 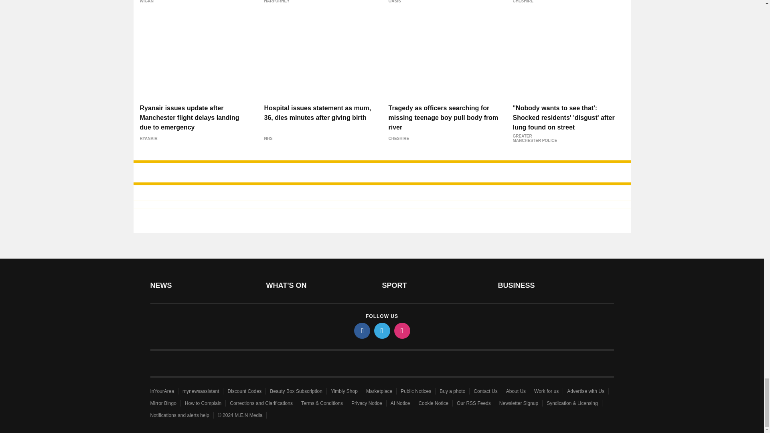 I want to click on twitter, so click(x=381, y=330).